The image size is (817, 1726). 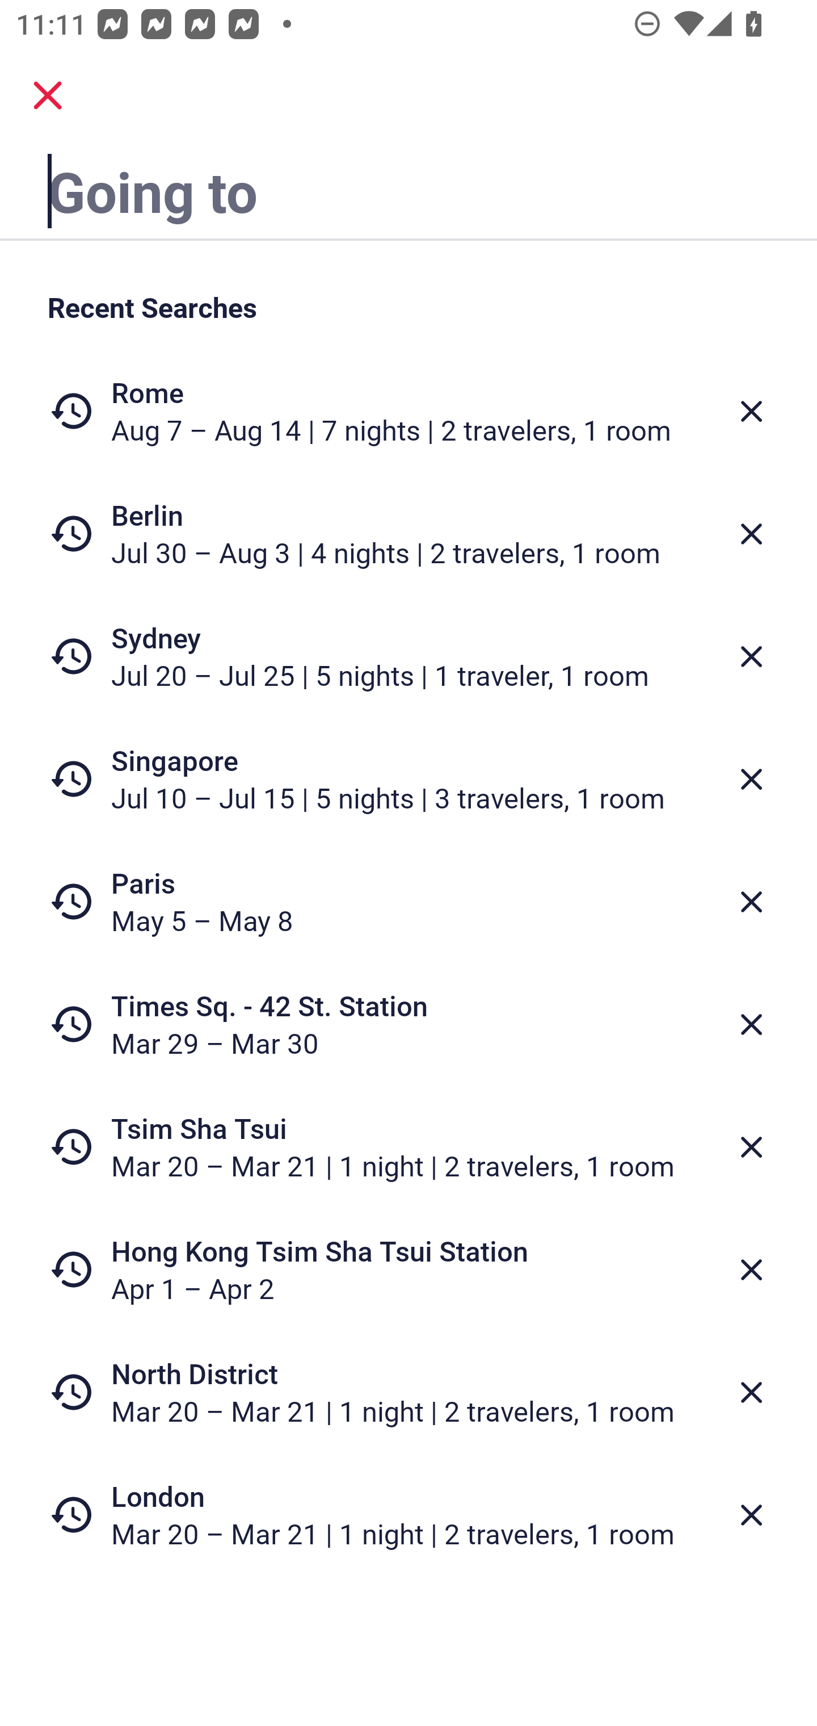 I want to click on Delete from recent searches, so click(x=751, y=1393).